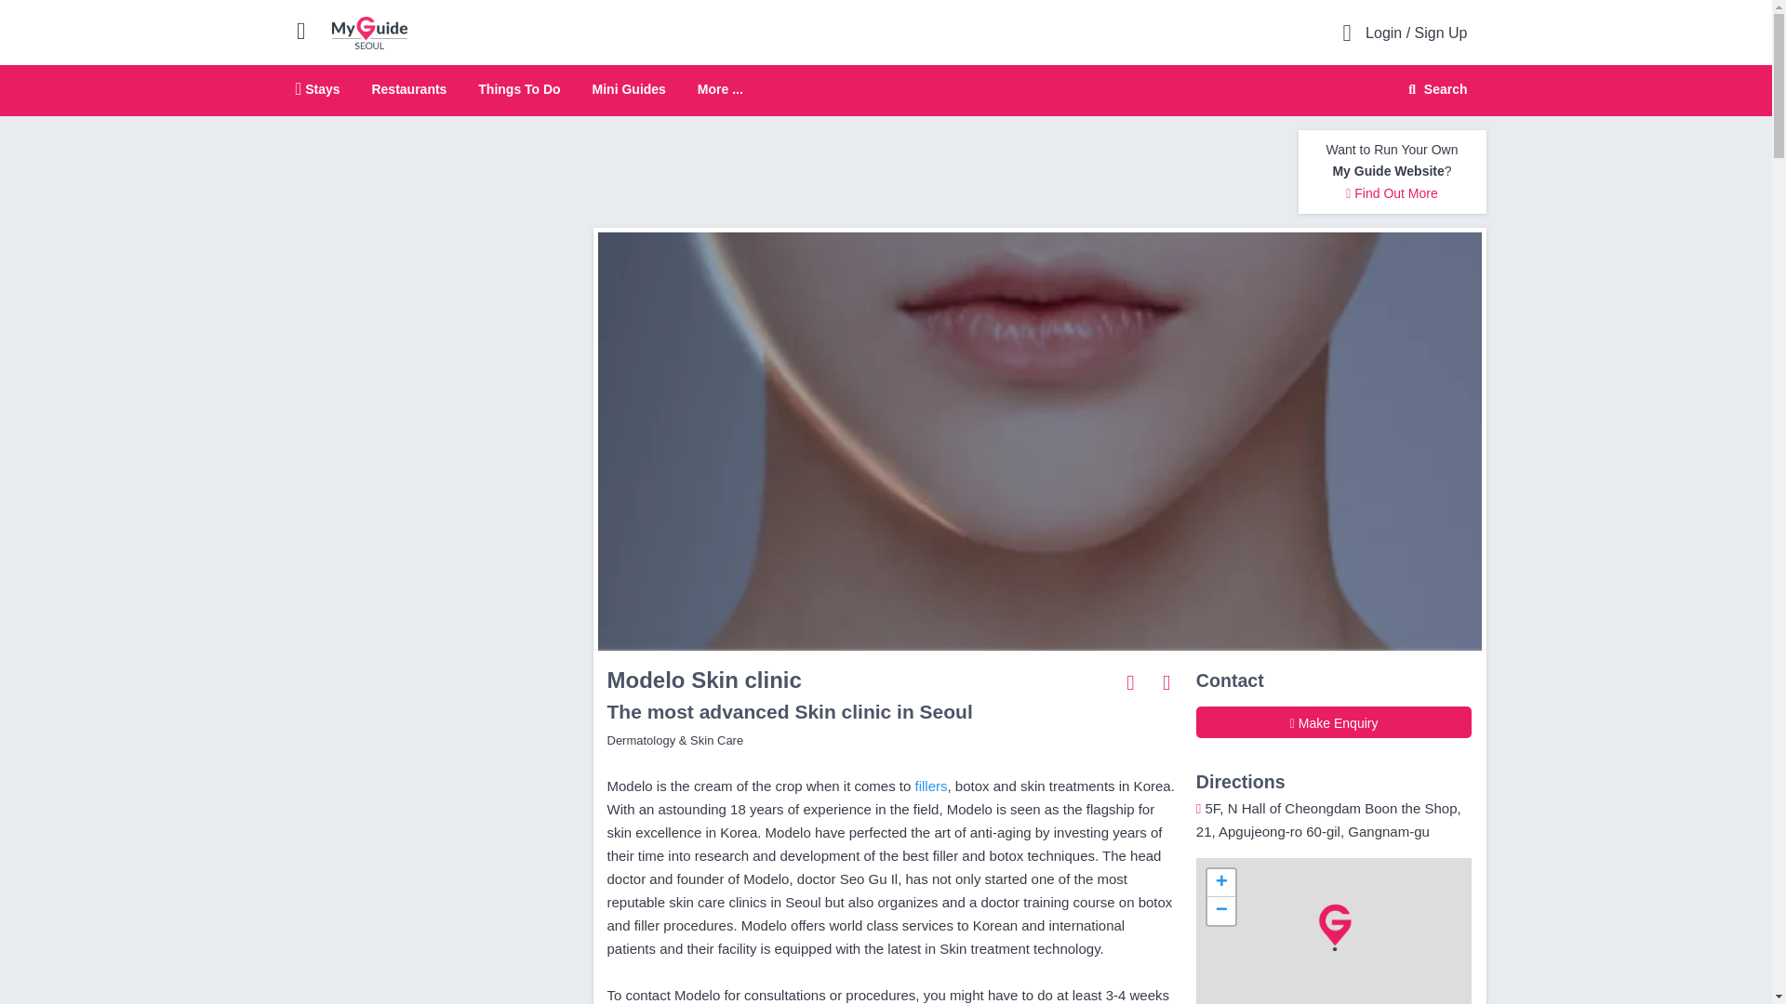 This screenshot has height=1004, width=1786. Describe the element at coordinates (318, 88) in the screenshot. I see `Stays` at that location.